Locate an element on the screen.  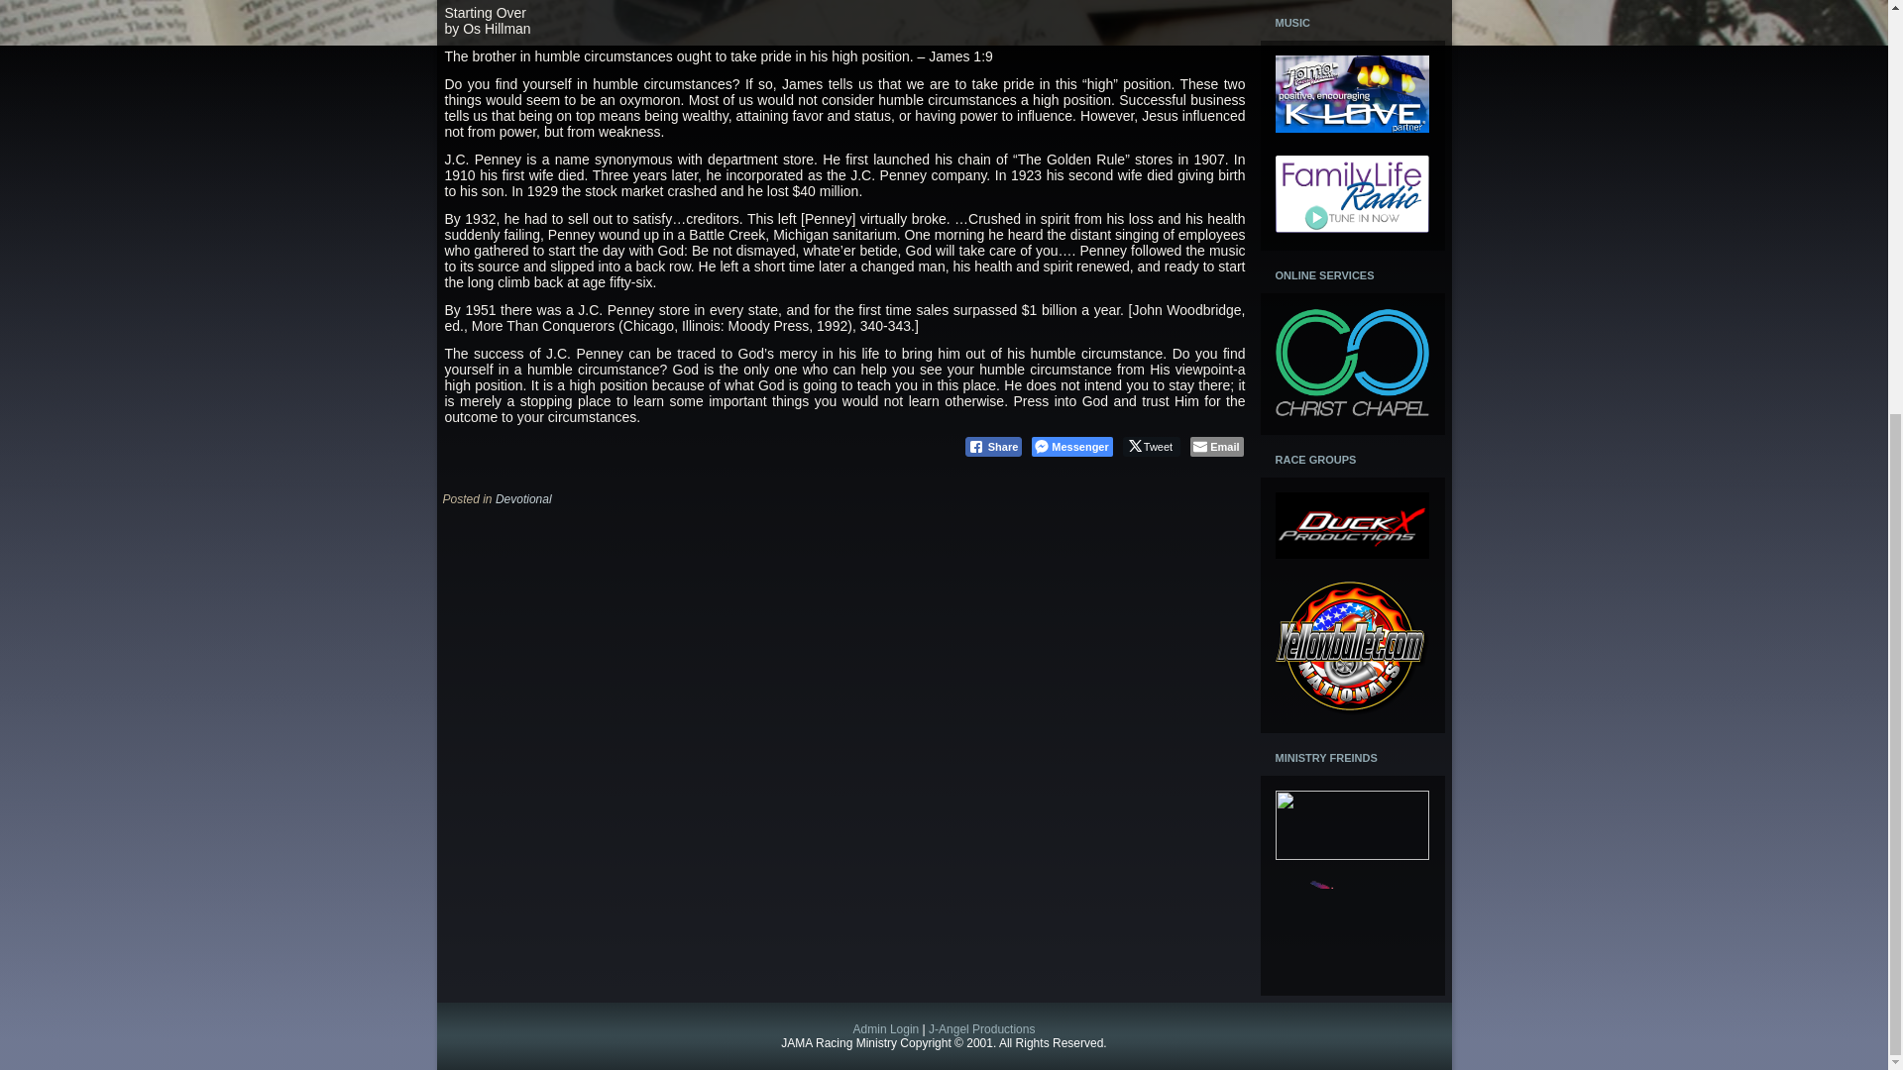
J-Angel Productions is located at coordinates (981, 1029).